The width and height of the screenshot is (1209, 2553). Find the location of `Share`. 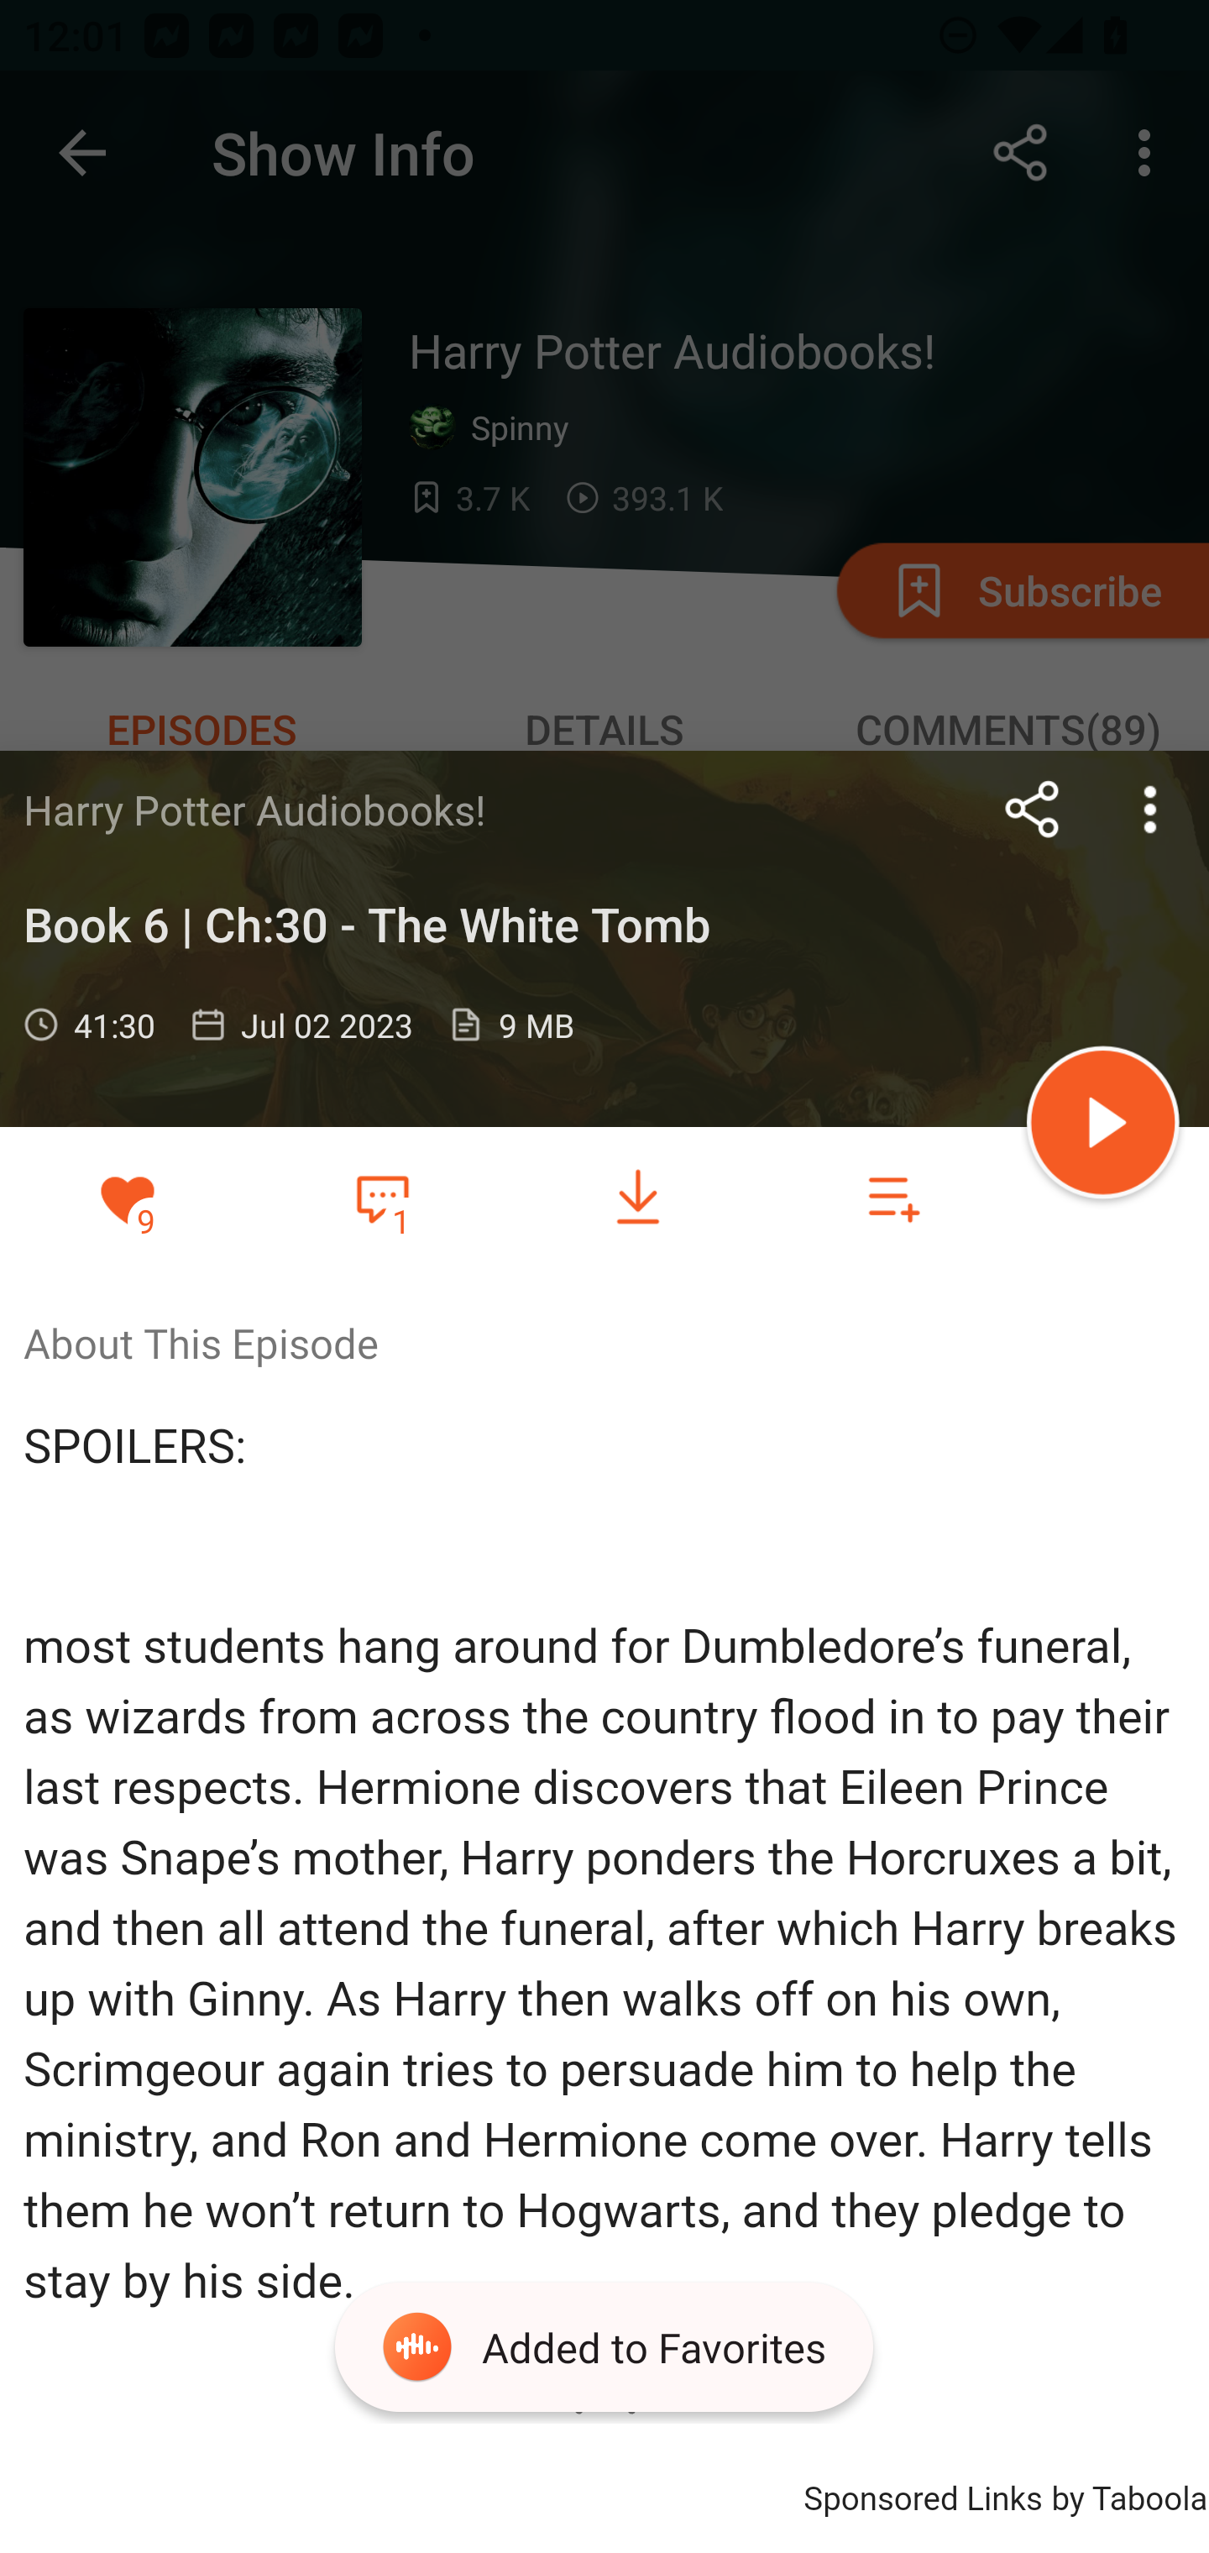

Share is located at coordinates (1033, 809).